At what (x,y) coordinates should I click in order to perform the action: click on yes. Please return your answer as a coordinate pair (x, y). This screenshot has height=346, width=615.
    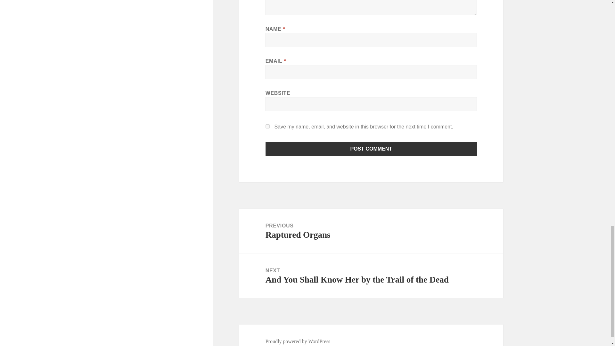
    Looking at the image, I should click on (268, 126).